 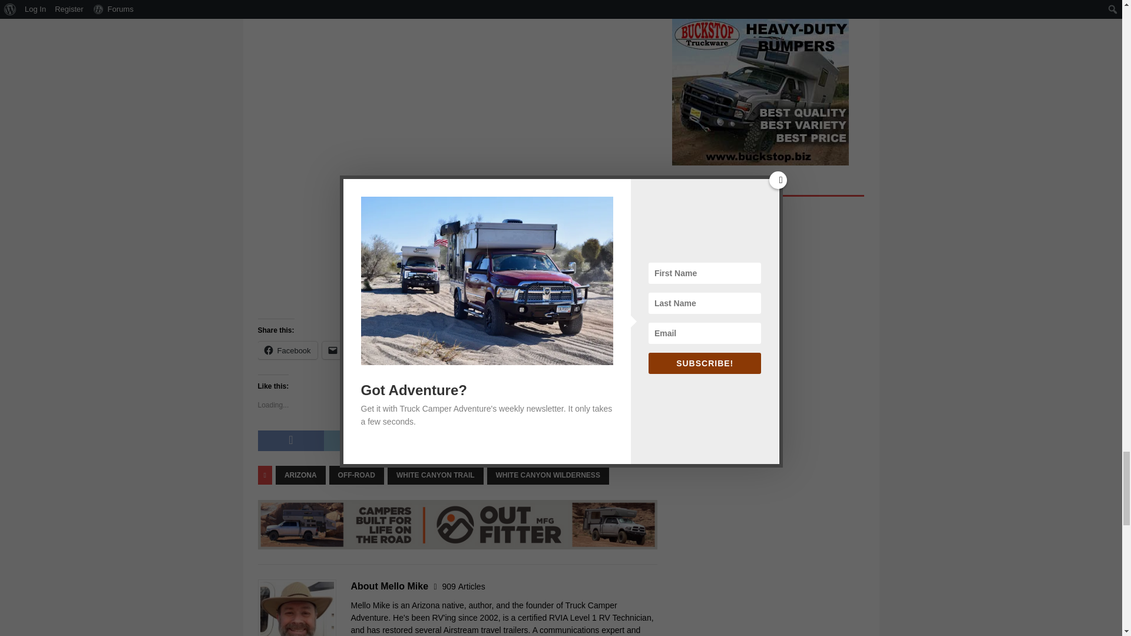 I want to click on Click to share on X, so click(x=387, y=350).